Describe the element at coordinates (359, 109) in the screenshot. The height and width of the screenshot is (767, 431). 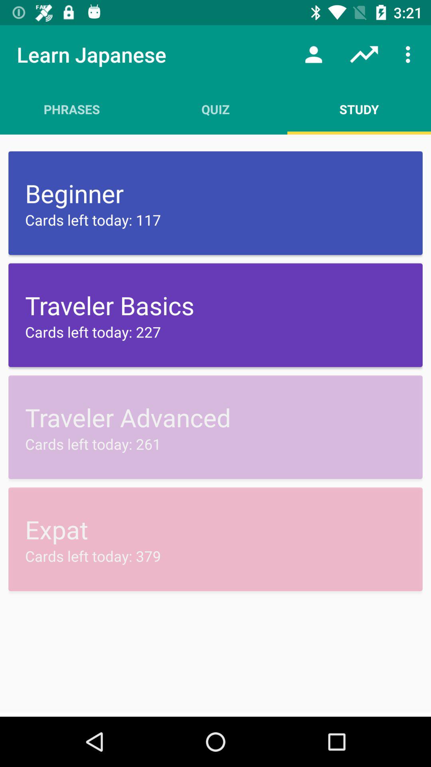
I see `click item next to quiz item` at that location.